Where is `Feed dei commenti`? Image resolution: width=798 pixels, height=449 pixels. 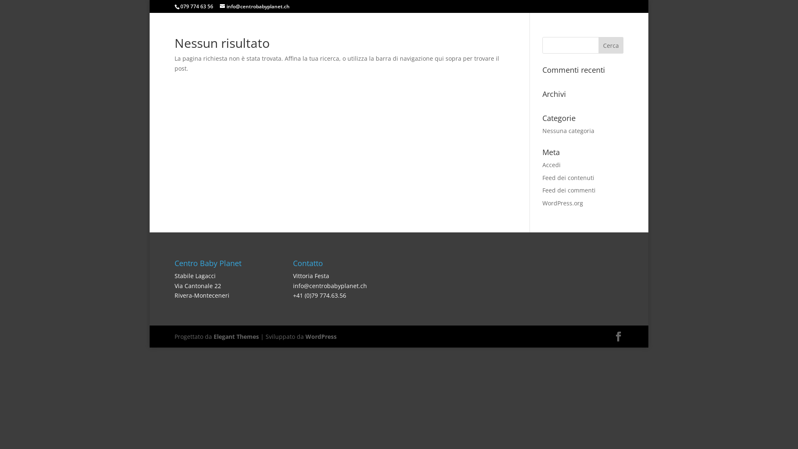
Feed dei commenti is located at coordinates (569, 190).